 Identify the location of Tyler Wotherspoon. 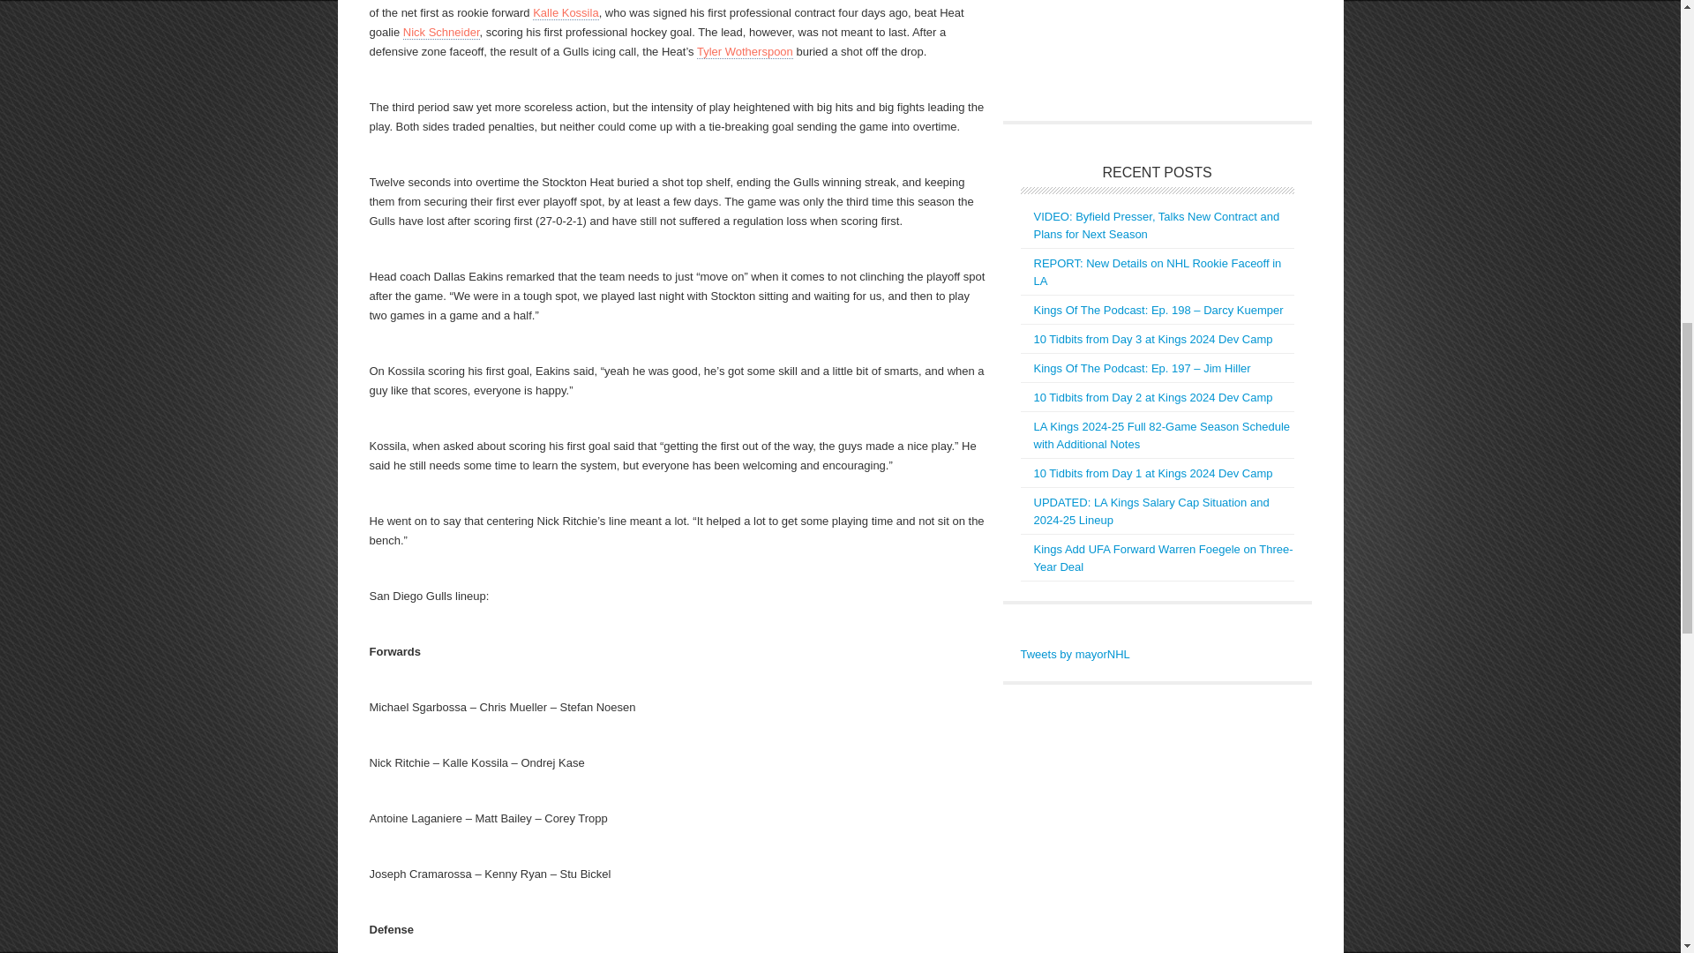
(745, 51).